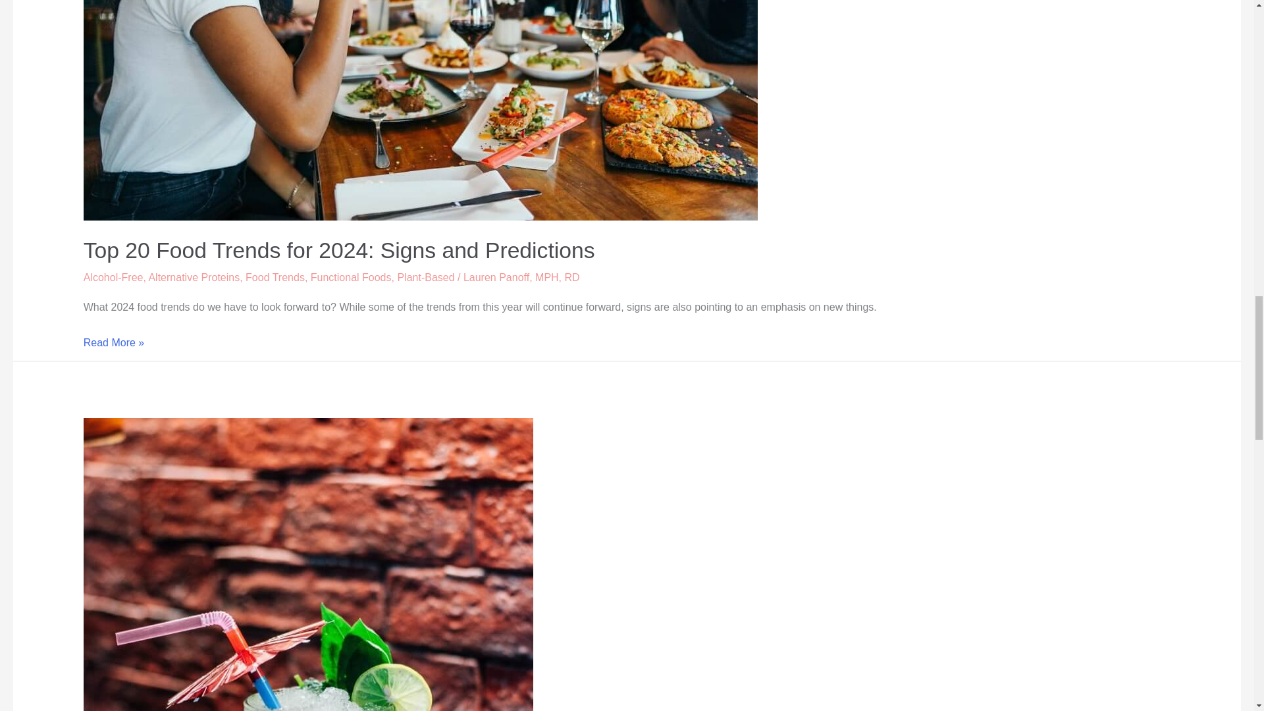 This screenshot has width=1264, height=711. Describe the element at coordinates (339, 250) in the screenshot. I see `Top 20 Food Trends for 2024: Signs and Predictions` at that location.